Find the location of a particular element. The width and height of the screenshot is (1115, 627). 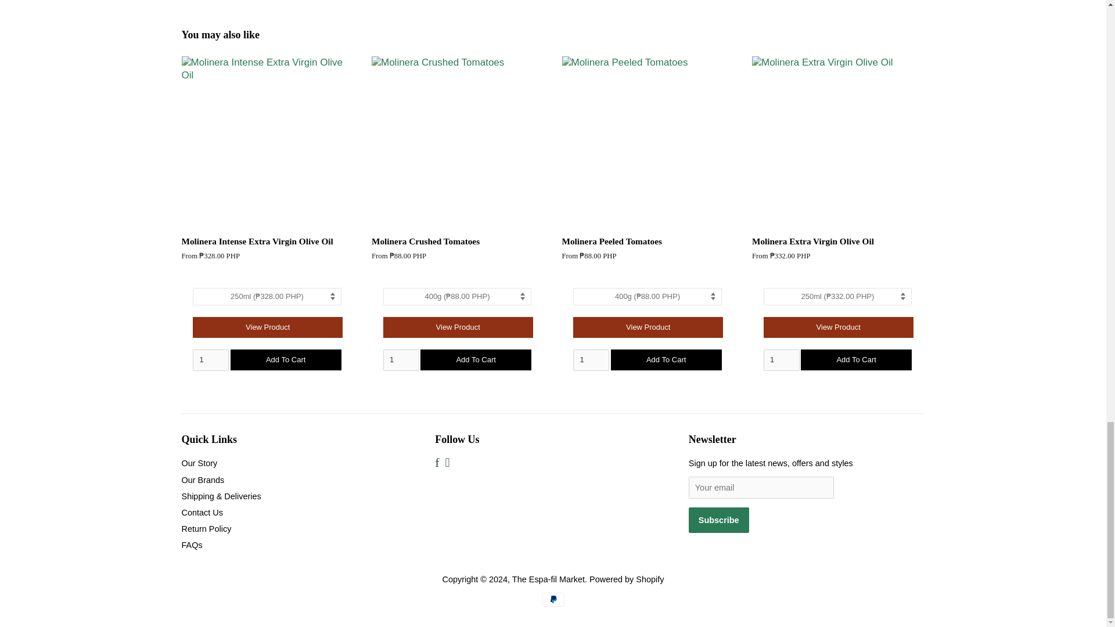

1 is located at coordinates (591, 360).